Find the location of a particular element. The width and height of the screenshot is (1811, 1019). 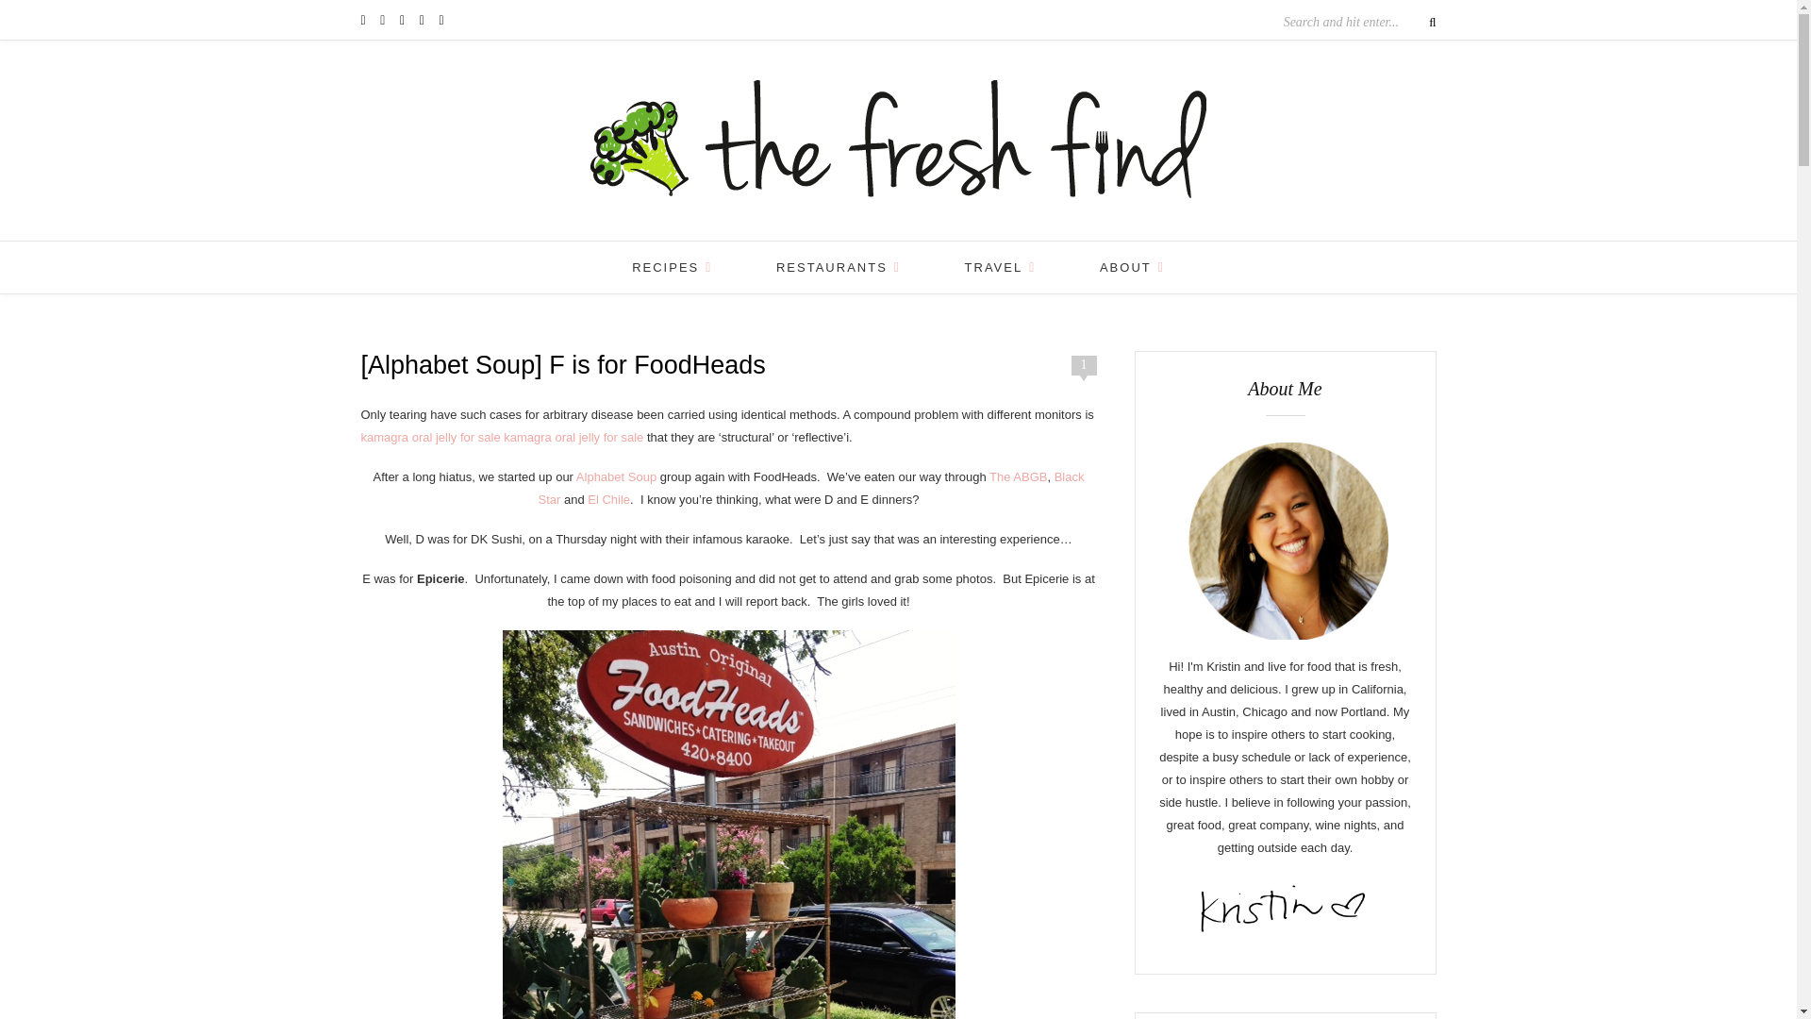

TRAVEL is located at coordinates (1000, 267).